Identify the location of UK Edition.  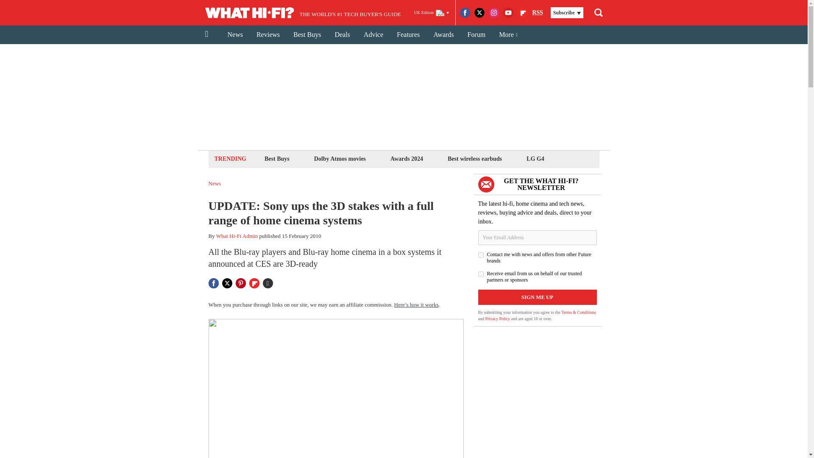
(432, 13).